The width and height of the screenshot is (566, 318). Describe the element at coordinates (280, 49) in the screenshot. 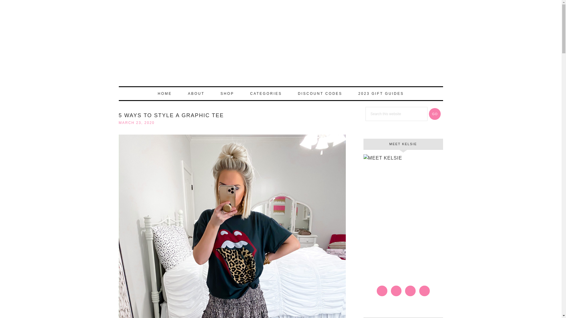

I see `Sassy Southern Blonde` at that location.